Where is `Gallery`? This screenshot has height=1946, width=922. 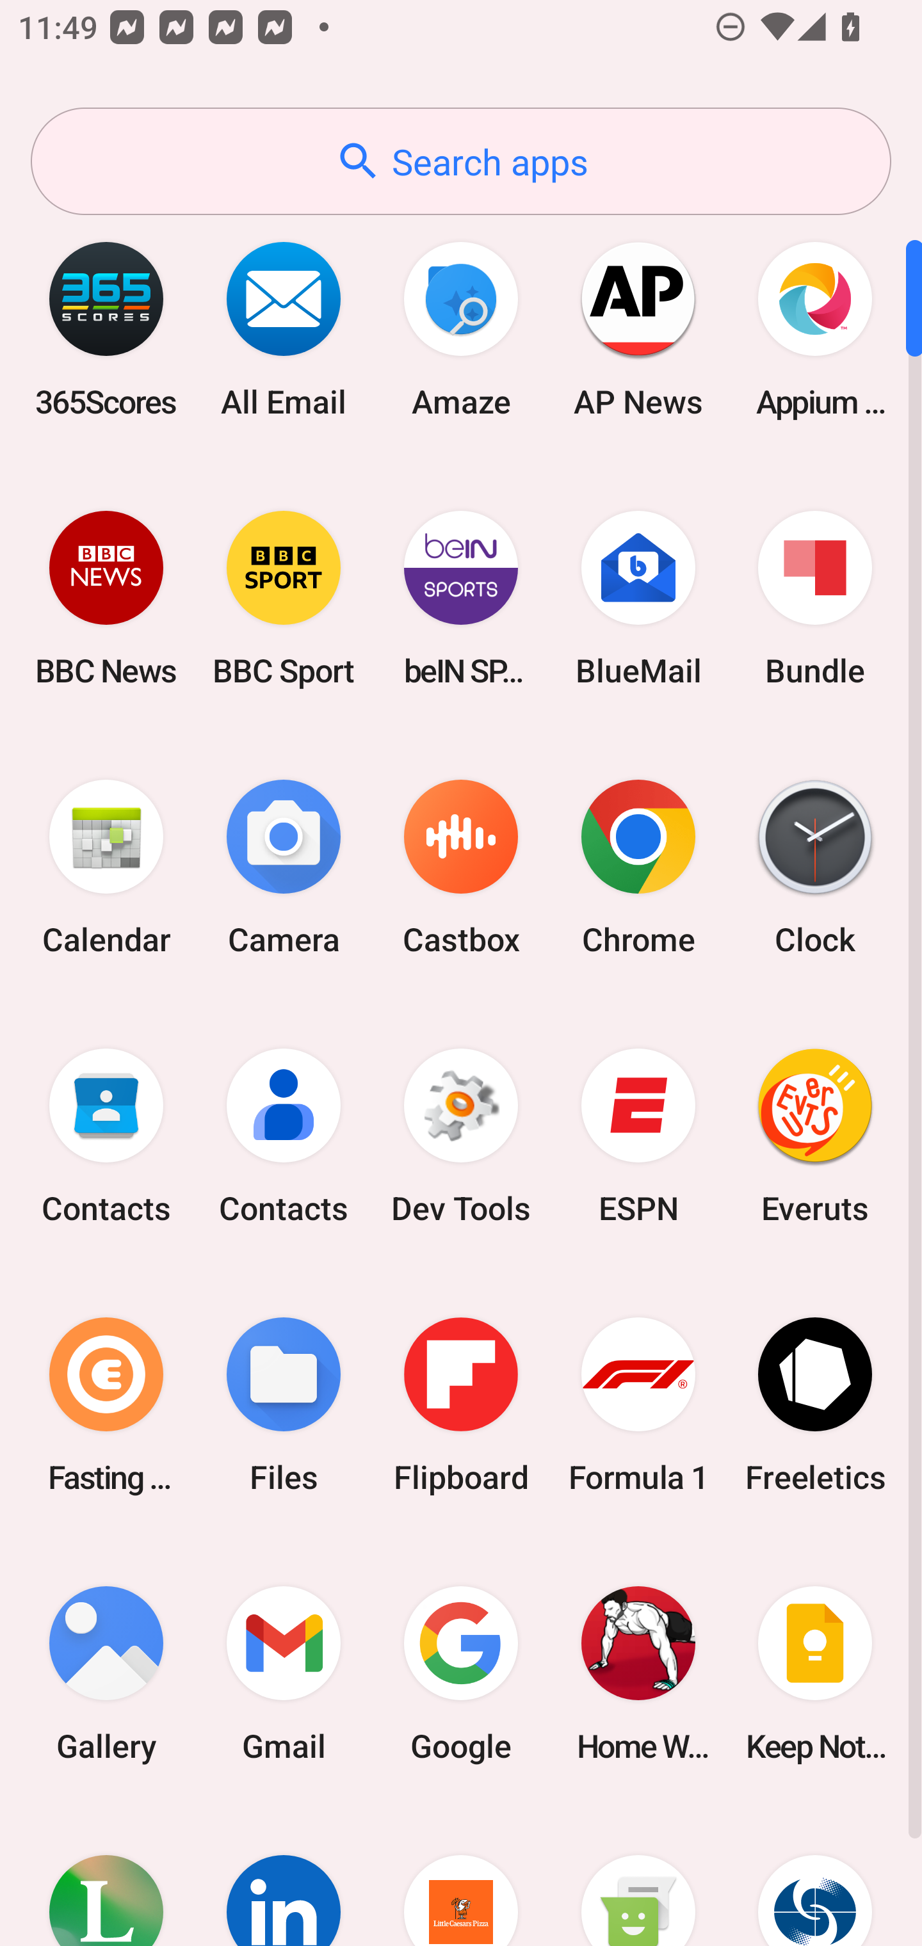 Gallery is located at coordinates (106, 1673).